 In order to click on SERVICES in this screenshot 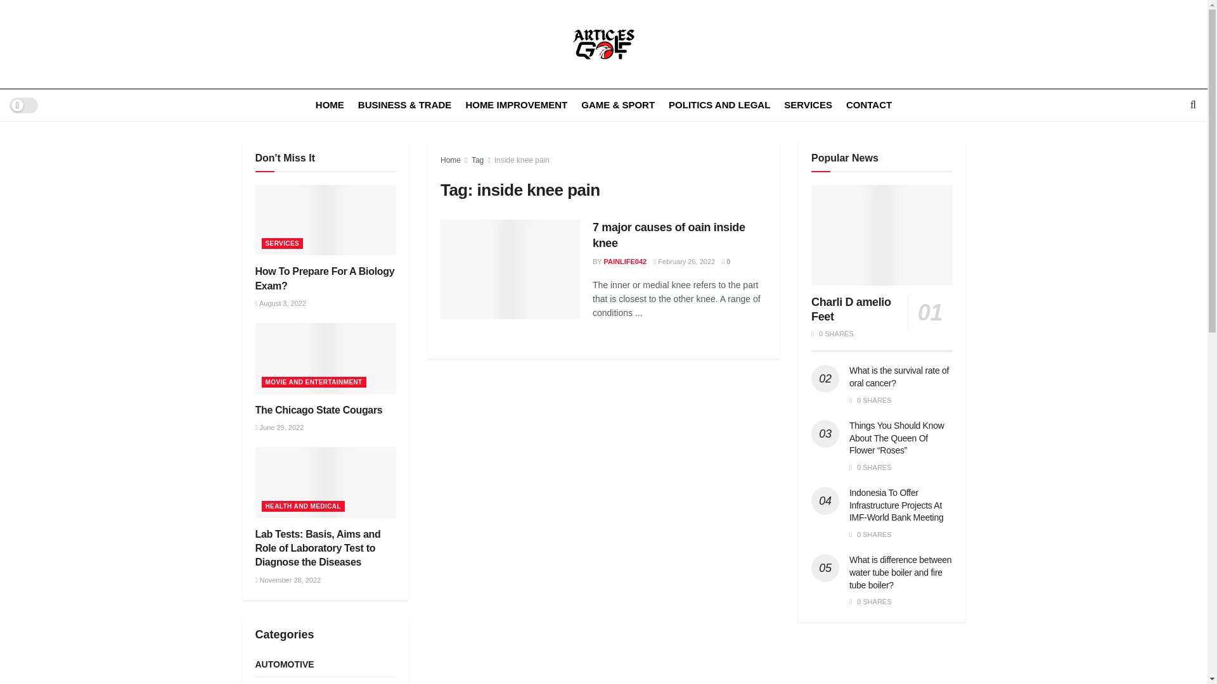, I will do `click(808, 105)`.